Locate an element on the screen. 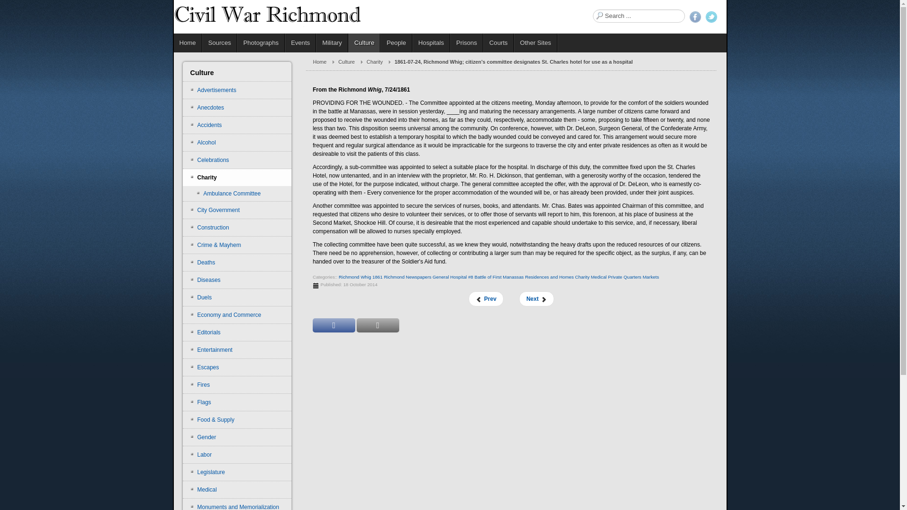 The height and width of the screenshot is (510, 907). Home is located at coordinates (188, 43).